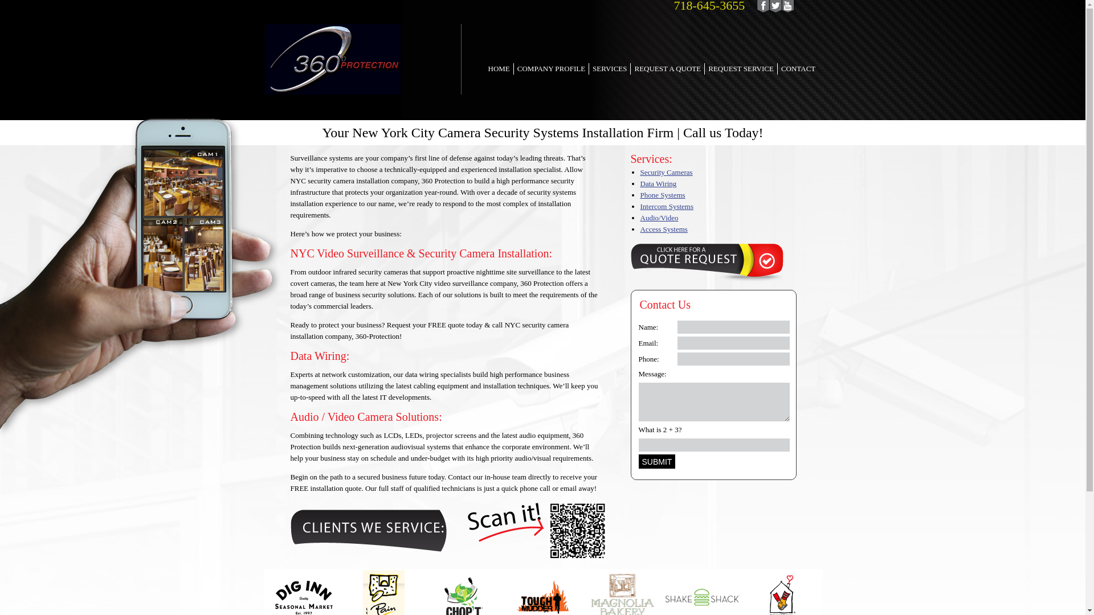 This screenshot has width=1094, height=615. Describe the element at coordinates (663, 195) in the screenshot. I see `Phone Systems` at that location.